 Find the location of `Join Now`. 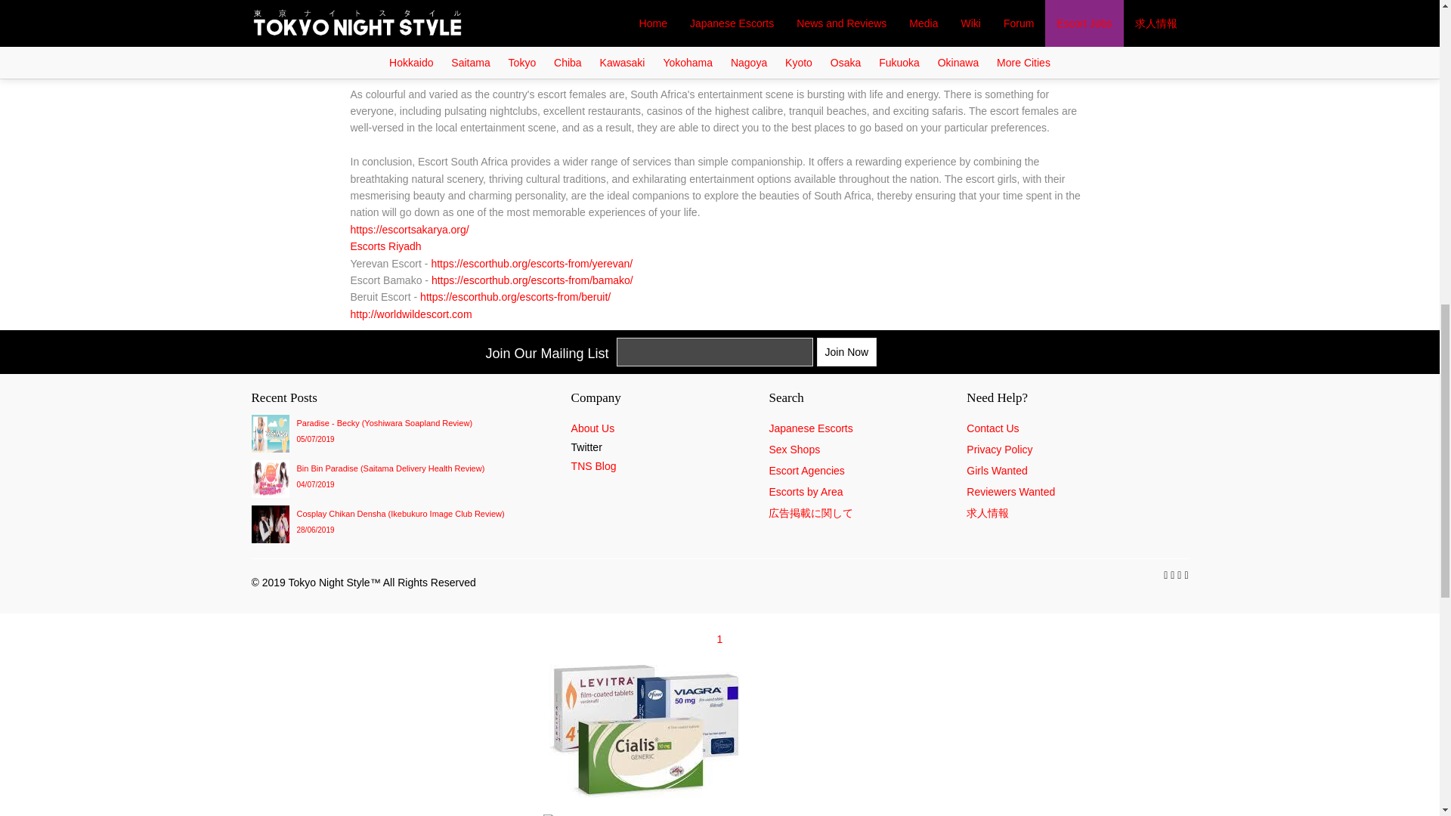

Join Now is located at coordinates (846, 352).